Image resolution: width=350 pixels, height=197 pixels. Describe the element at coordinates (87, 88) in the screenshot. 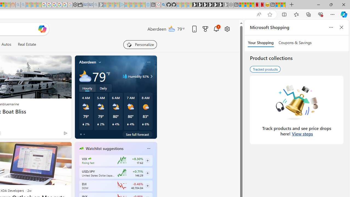

I see `Hourly` at that location.